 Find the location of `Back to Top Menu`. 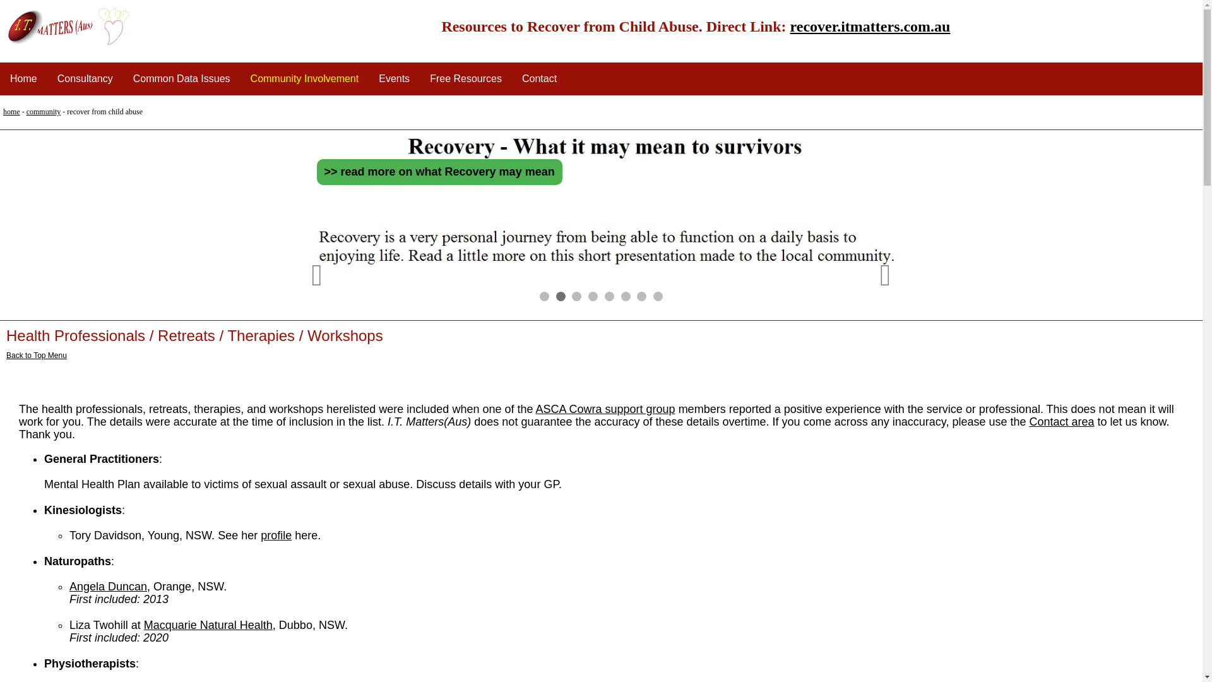

Back to Top Menu is located at coordinates (37, 356).